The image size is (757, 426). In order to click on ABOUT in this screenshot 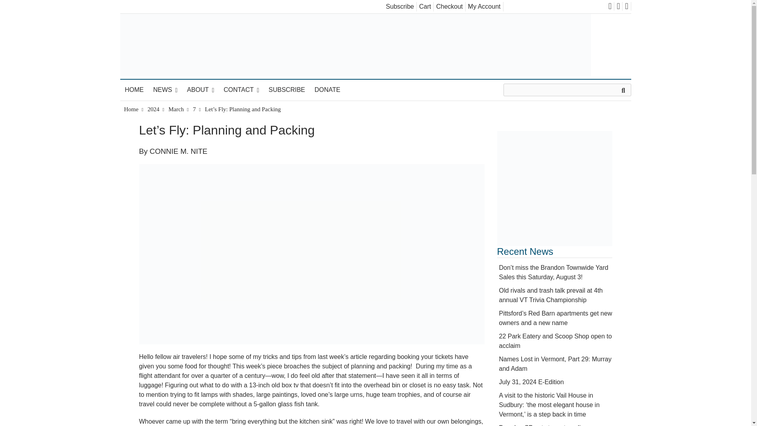, I will do `click(200, 90)`.